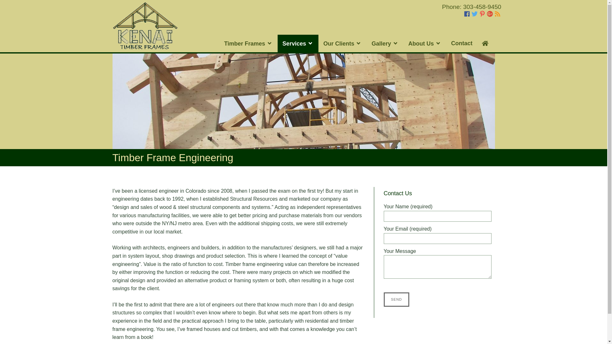  What do you see at coordinates (385, 43) in the screenshot?
I see `Gallery` at bounding box center [385, 43].